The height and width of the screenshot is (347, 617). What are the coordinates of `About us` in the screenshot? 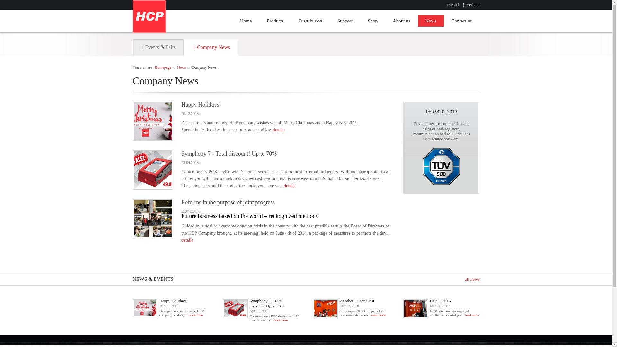 It's located at (401, 21).